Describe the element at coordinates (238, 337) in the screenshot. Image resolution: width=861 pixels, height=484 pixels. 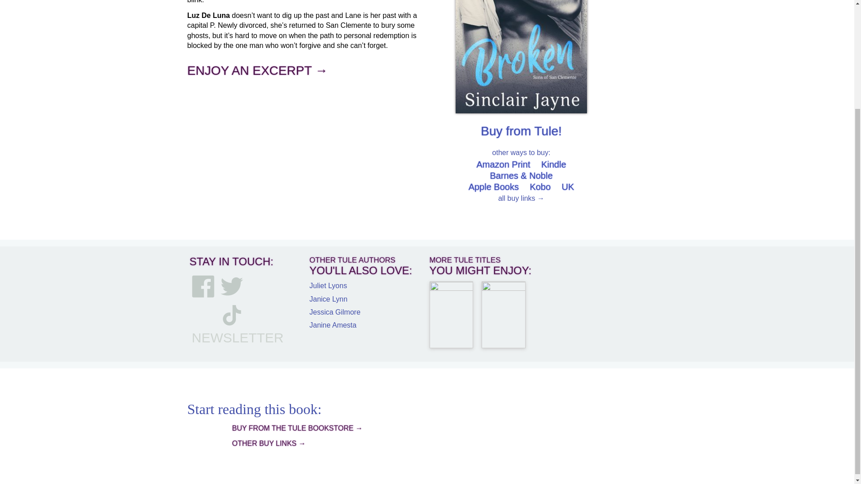
I see `NEWSLETTER` at that location.